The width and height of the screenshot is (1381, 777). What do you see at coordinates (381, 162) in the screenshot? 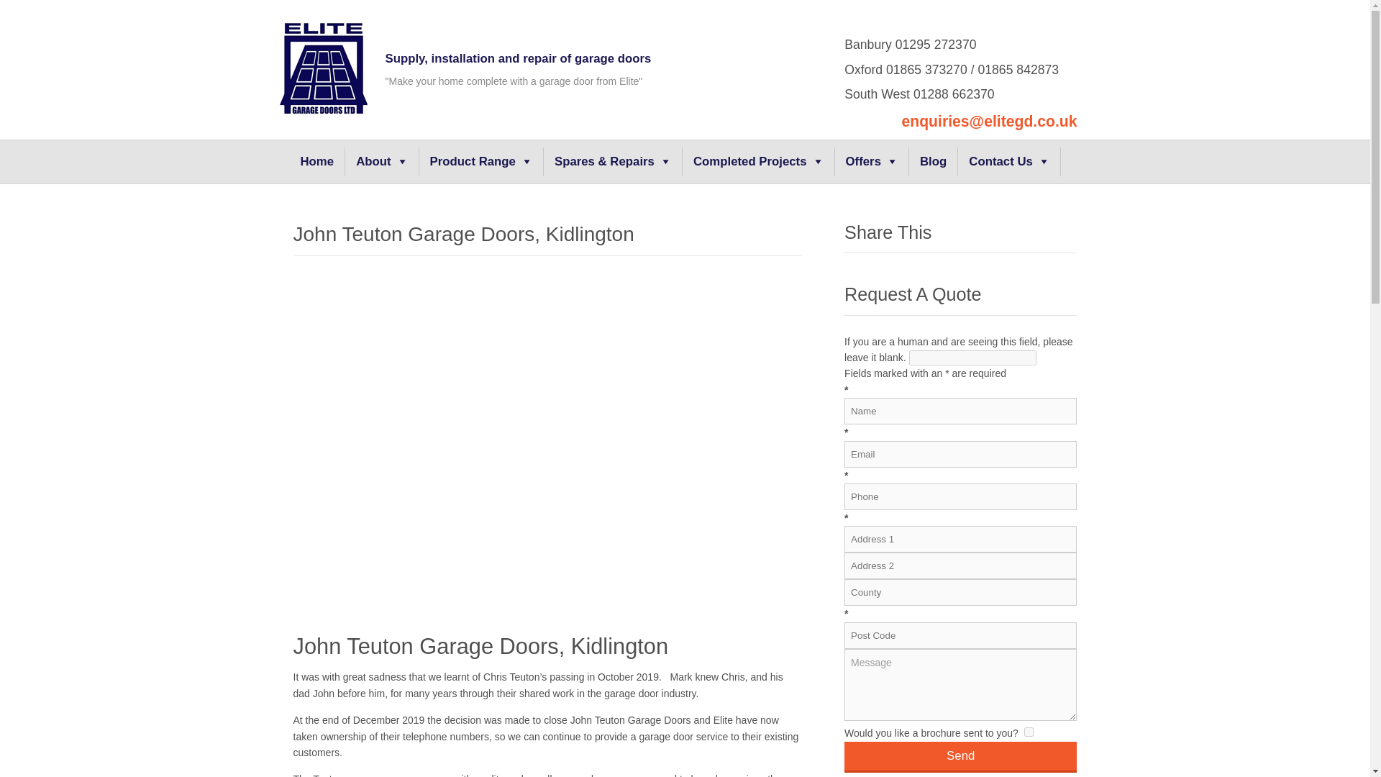
I see `About` at bounding box center [381, 162].